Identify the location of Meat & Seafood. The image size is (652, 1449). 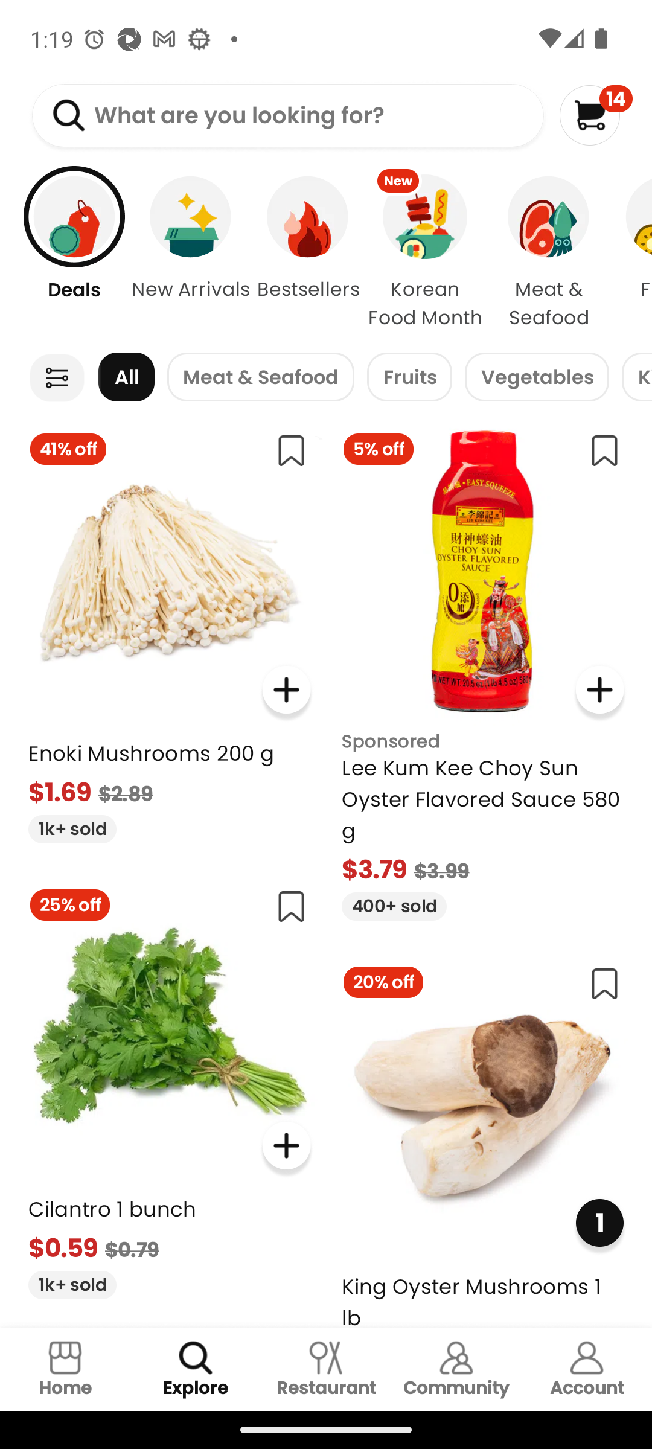
(261, 377).